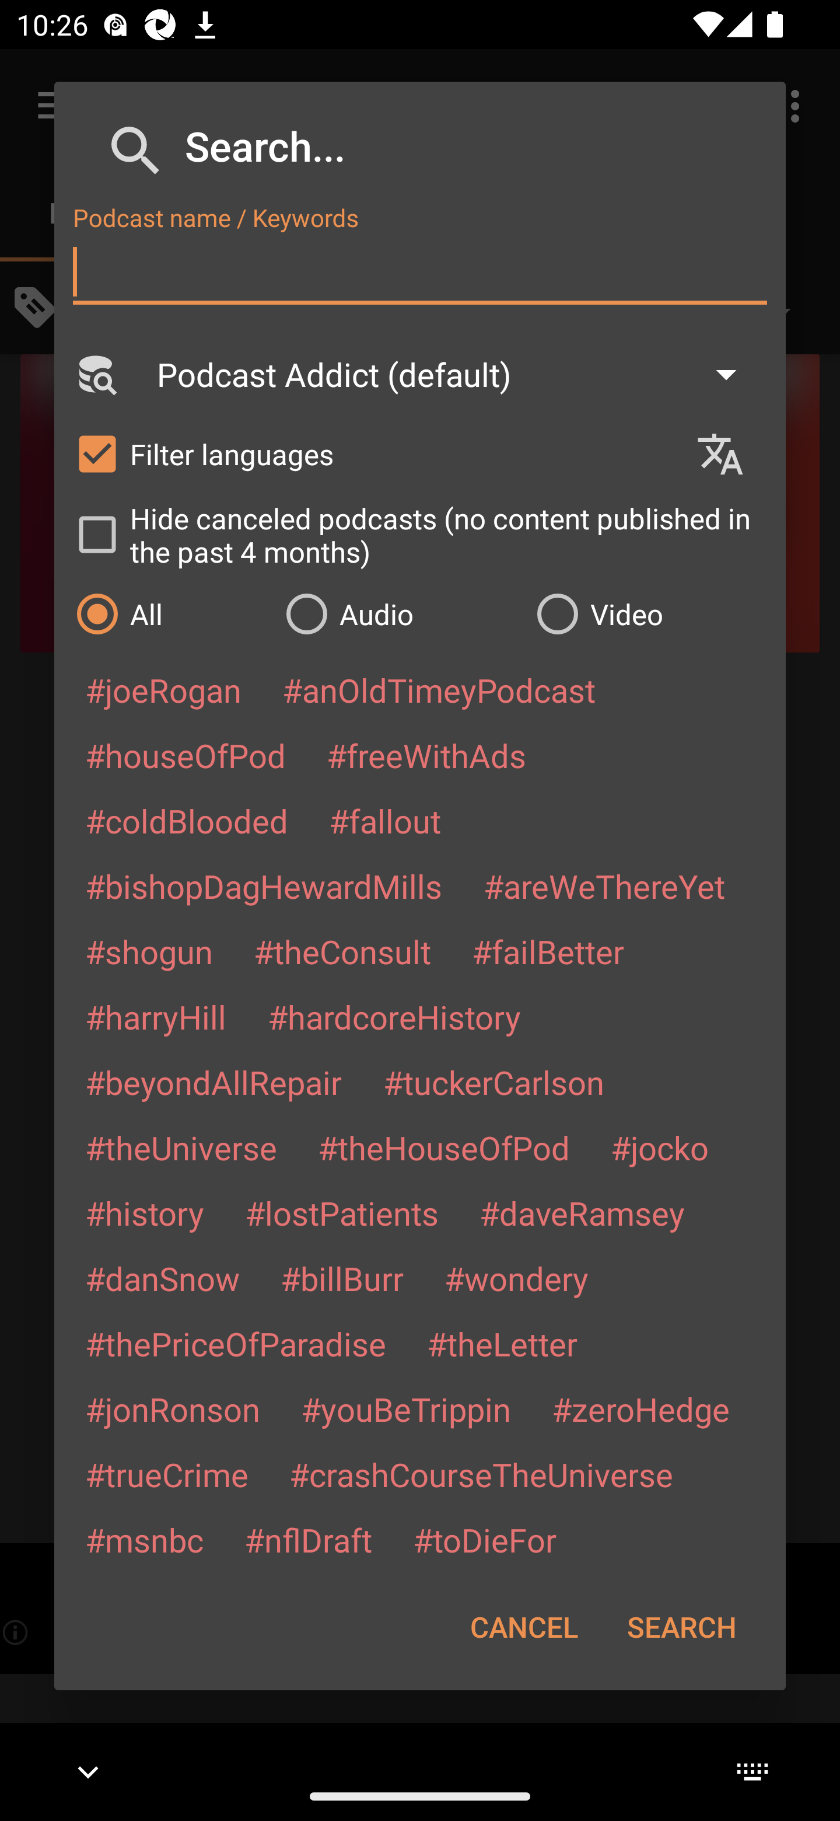  Describe the element at coordinates (394, 1017) in the screenshot. I see `#hardcoreHistory` at that location.